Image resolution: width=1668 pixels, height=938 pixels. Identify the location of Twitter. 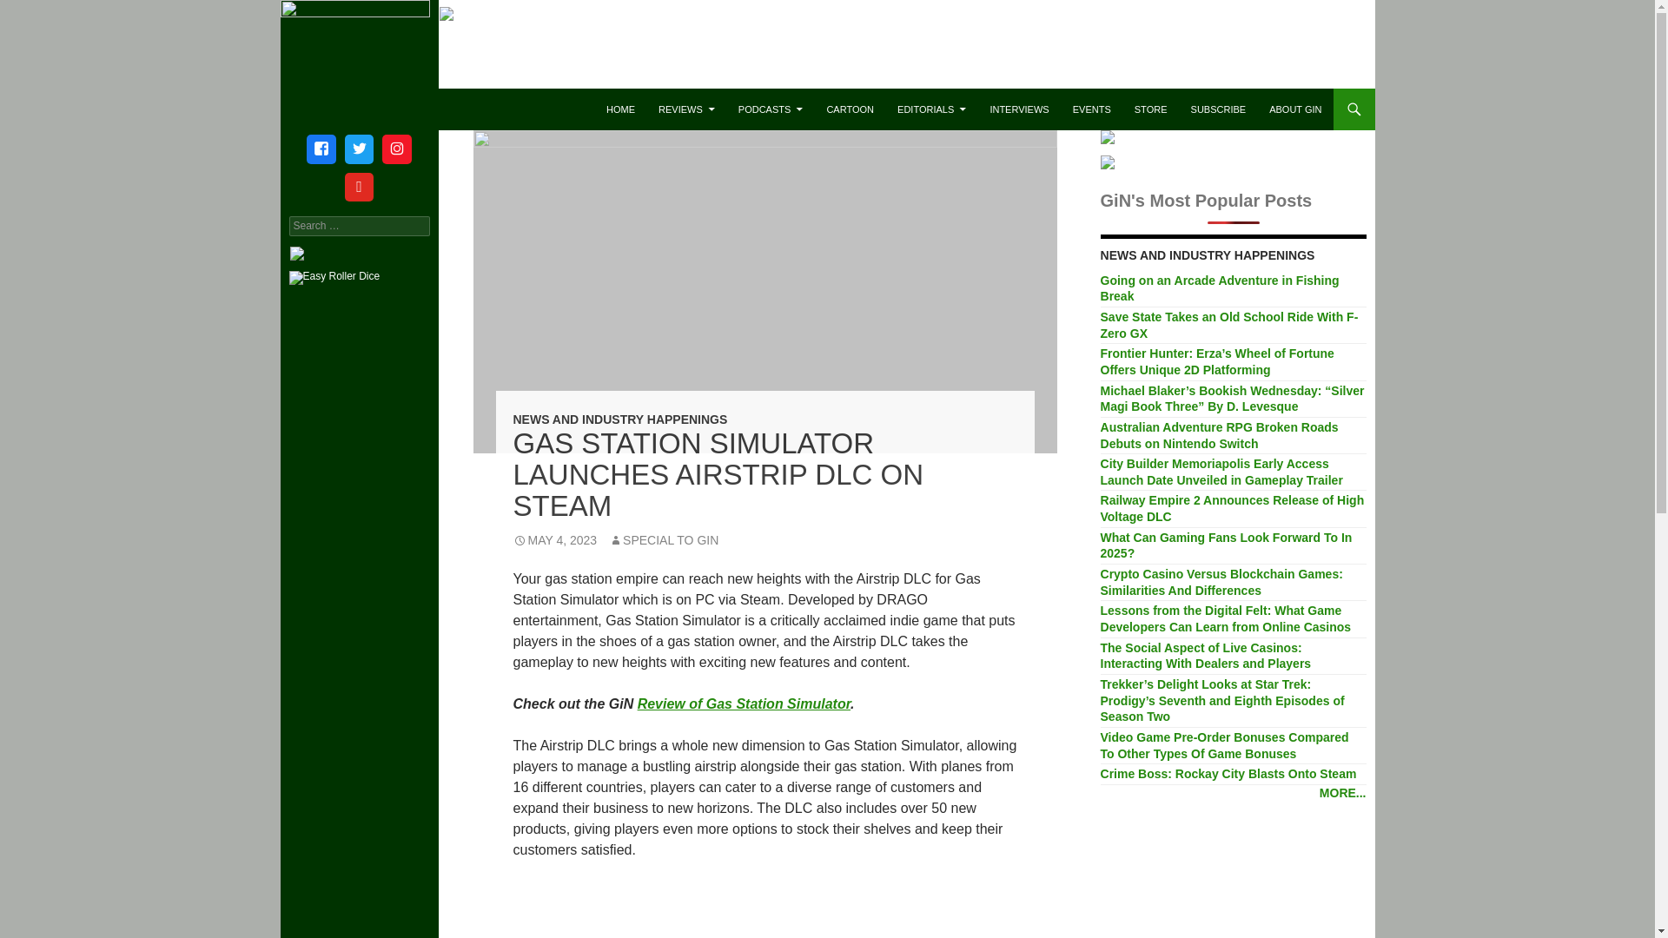
(359, 149).